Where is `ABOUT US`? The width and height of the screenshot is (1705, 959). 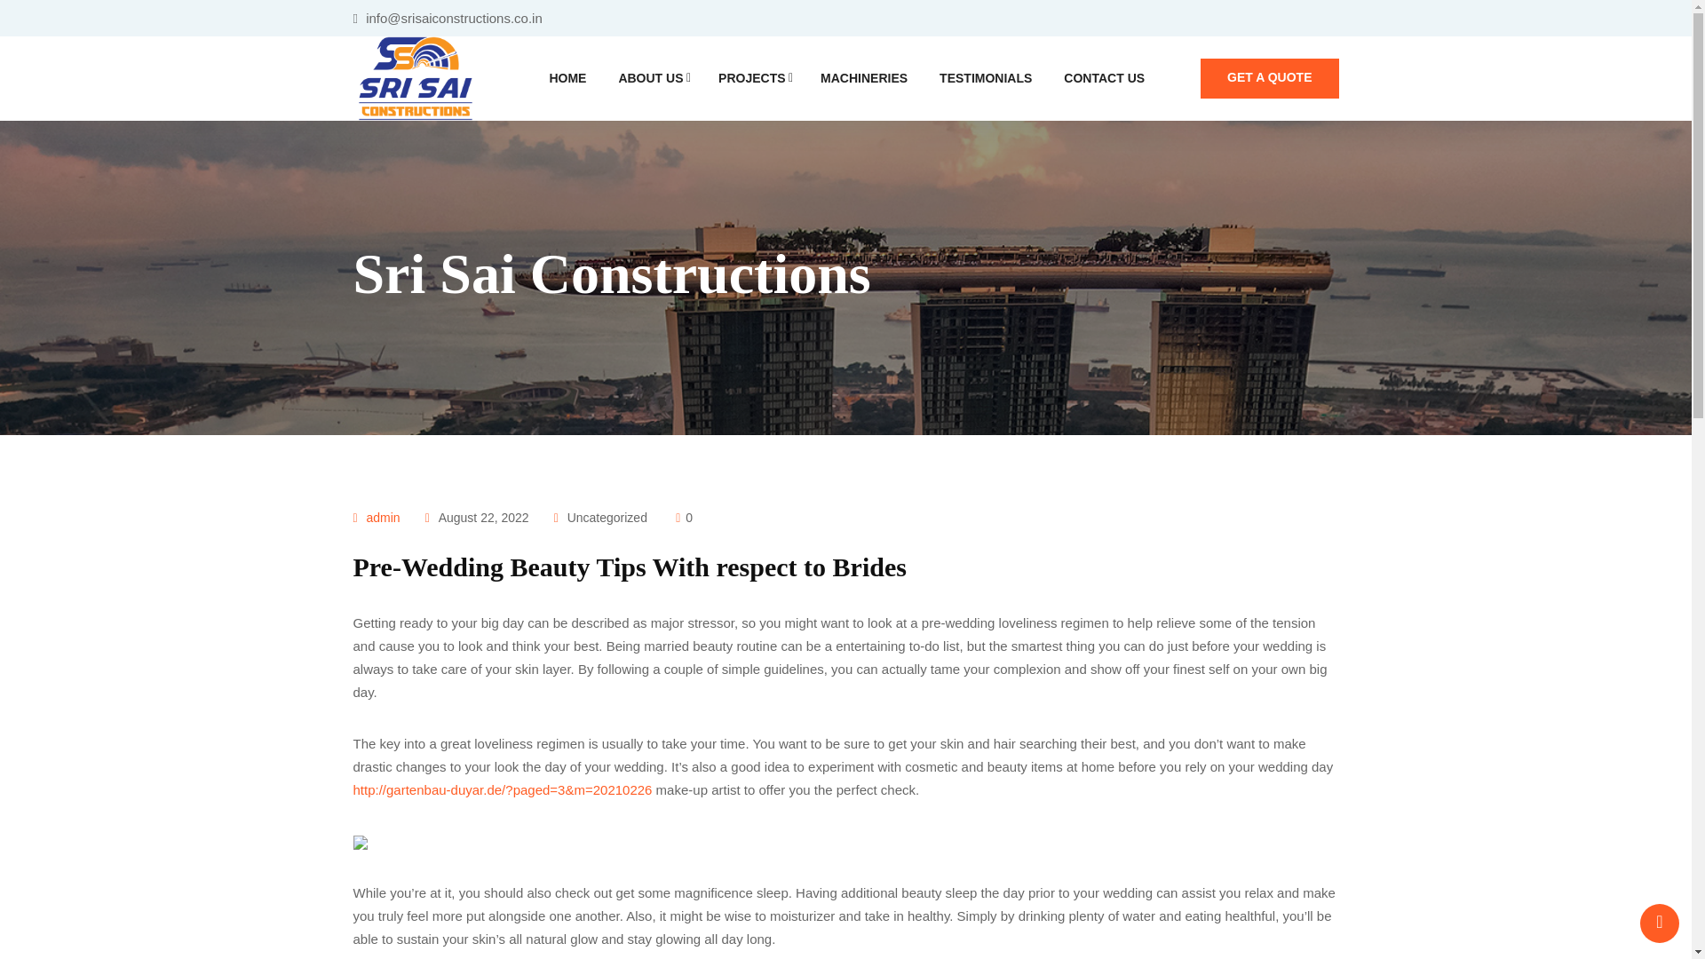 ABOUT US is located at coordinates (652, 78).